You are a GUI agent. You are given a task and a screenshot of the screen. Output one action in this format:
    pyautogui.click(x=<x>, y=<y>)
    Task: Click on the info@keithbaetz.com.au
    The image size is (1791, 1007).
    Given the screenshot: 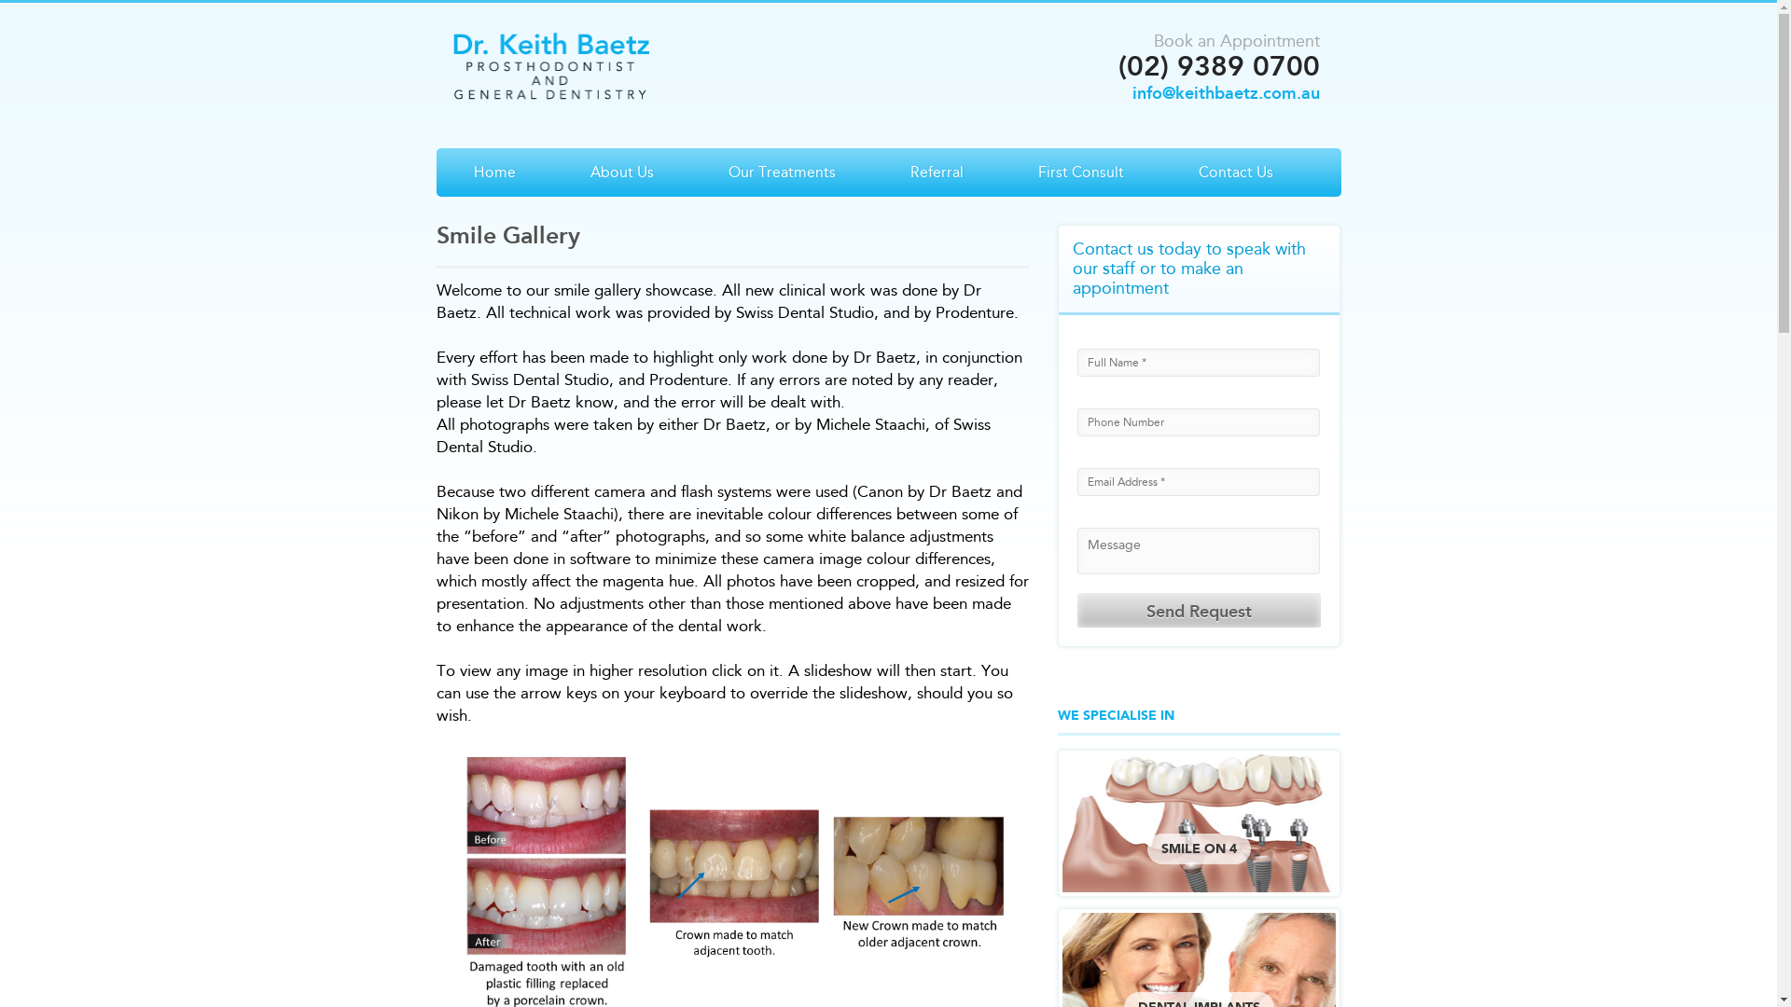 What is the action you would take?
    pyautogui.click(x=1226, y=93)
    